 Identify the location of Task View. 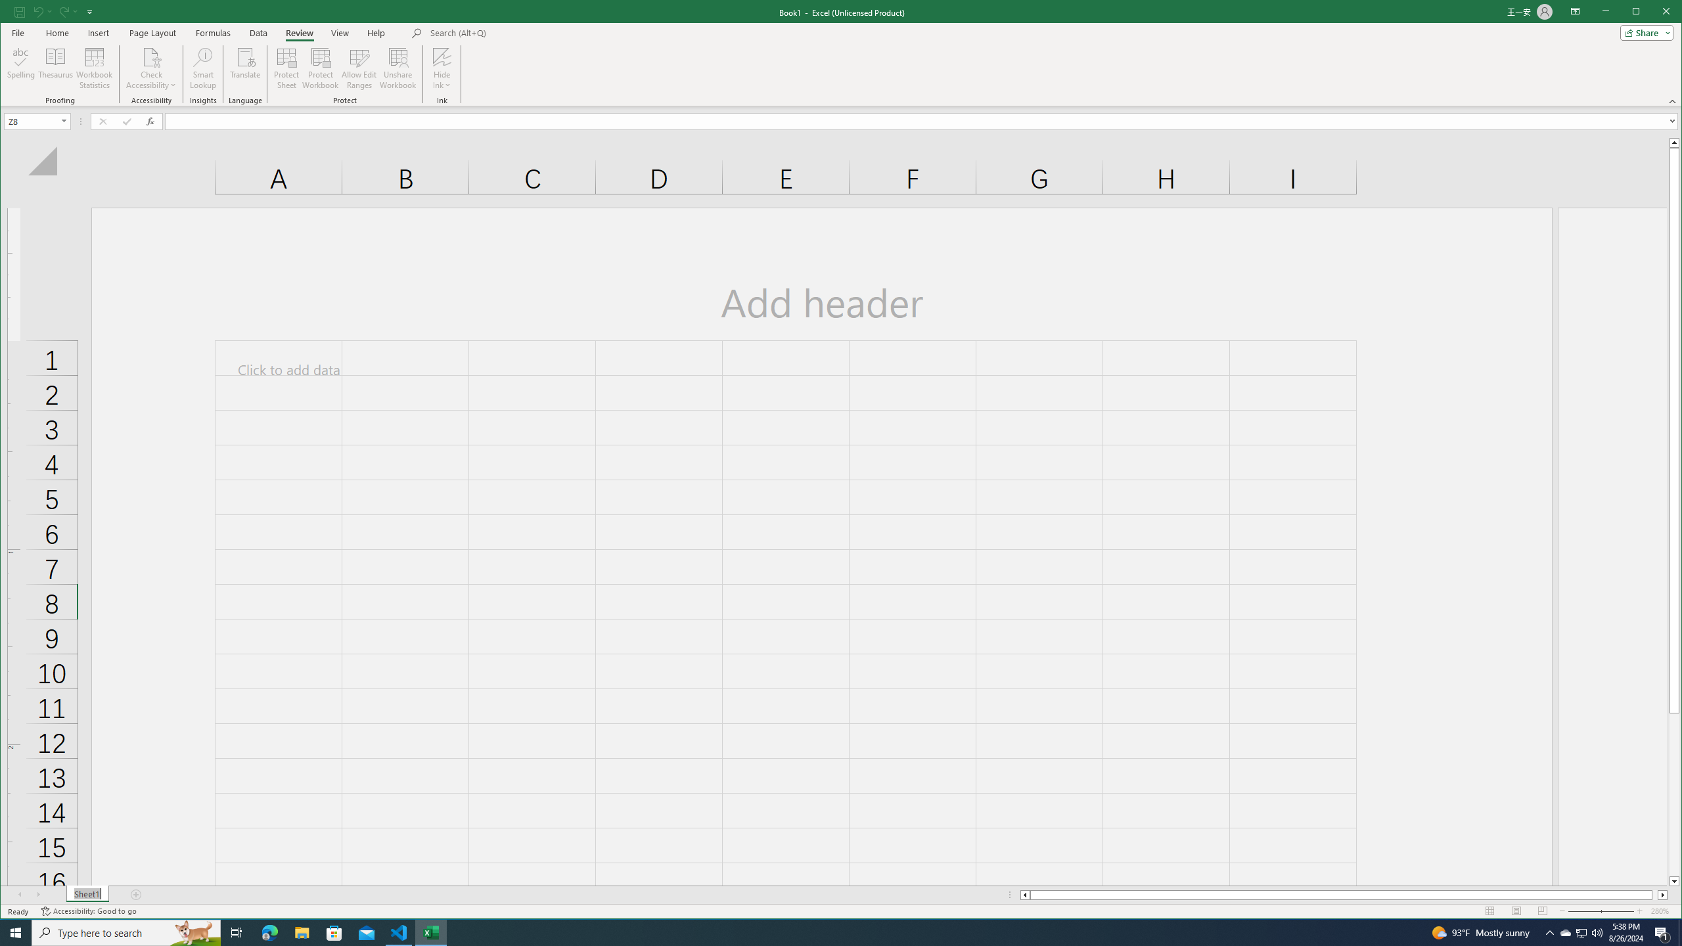
(237, 933).